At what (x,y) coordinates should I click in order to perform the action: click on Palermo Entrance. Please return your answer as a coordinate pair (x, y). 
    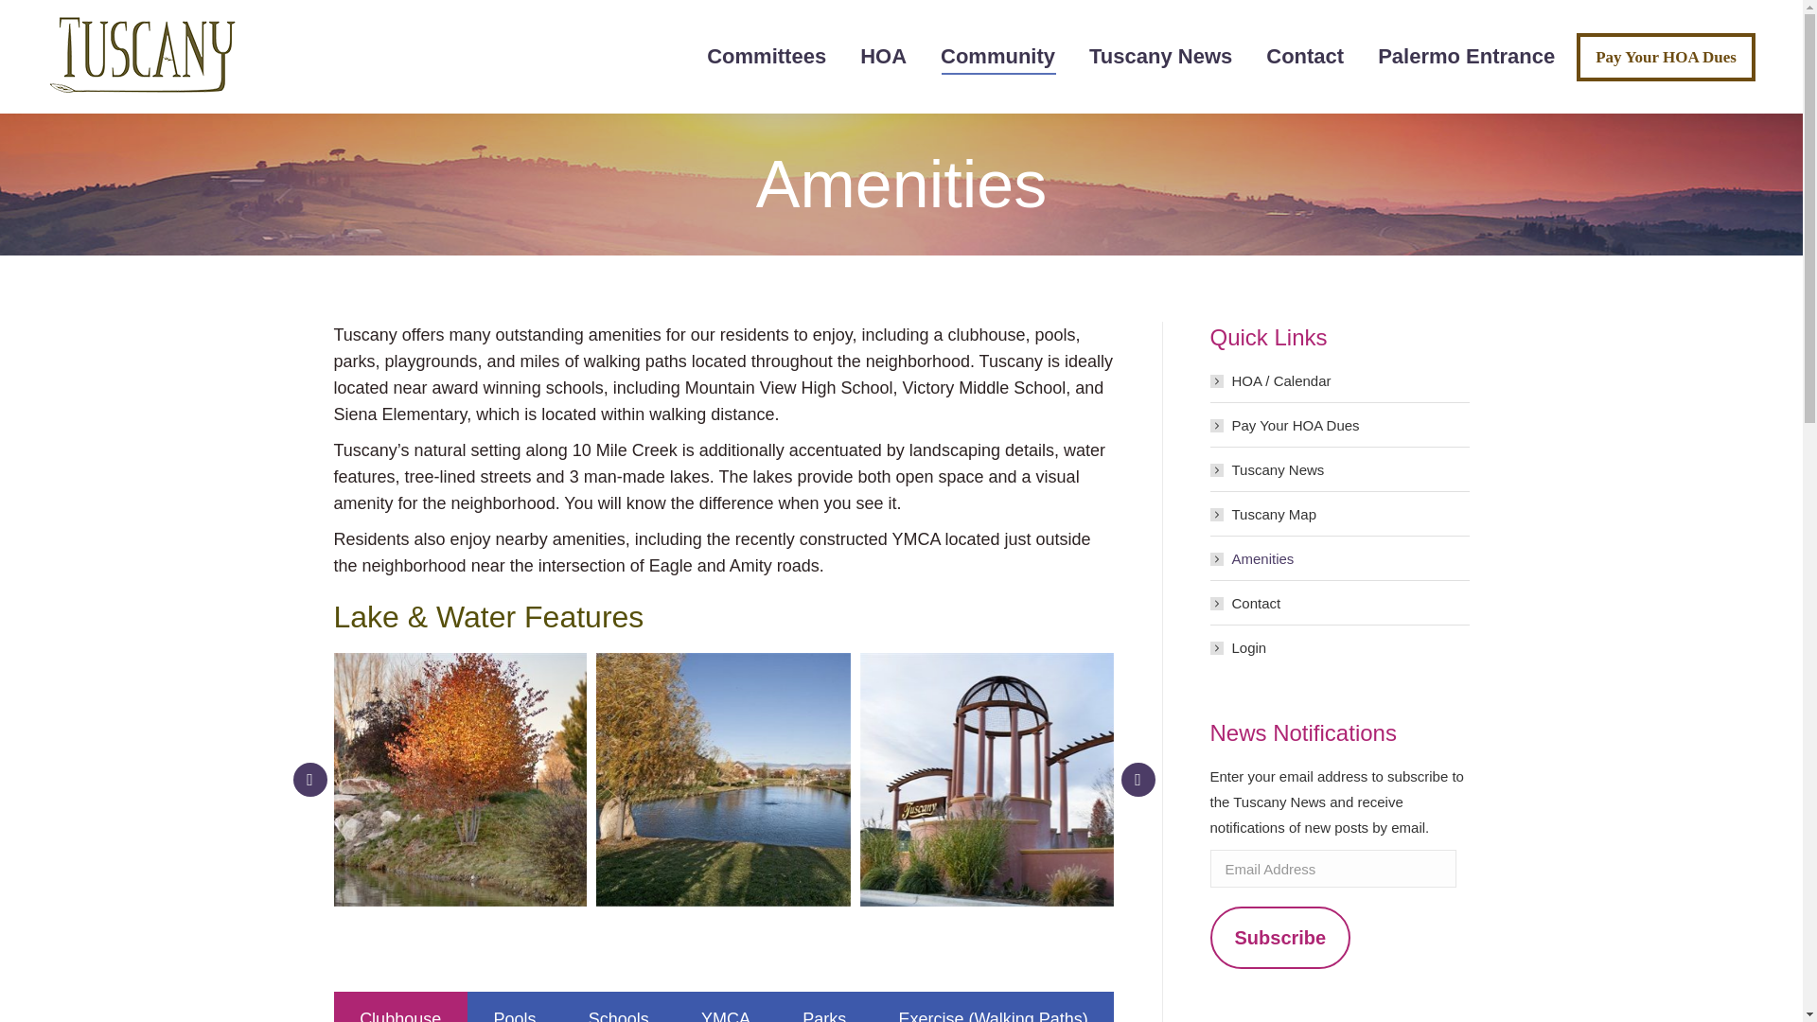
    Looking at the image, I should click on (1466, 57).